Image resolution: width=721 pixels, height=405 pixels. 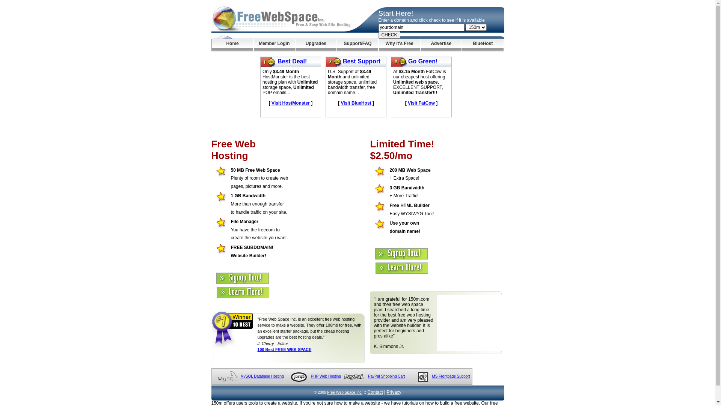 What do you see at coordinates (285, 349) in the screenshot?
I see `100 Best FREE WEB SPACE` at bounding box center [285, 349].